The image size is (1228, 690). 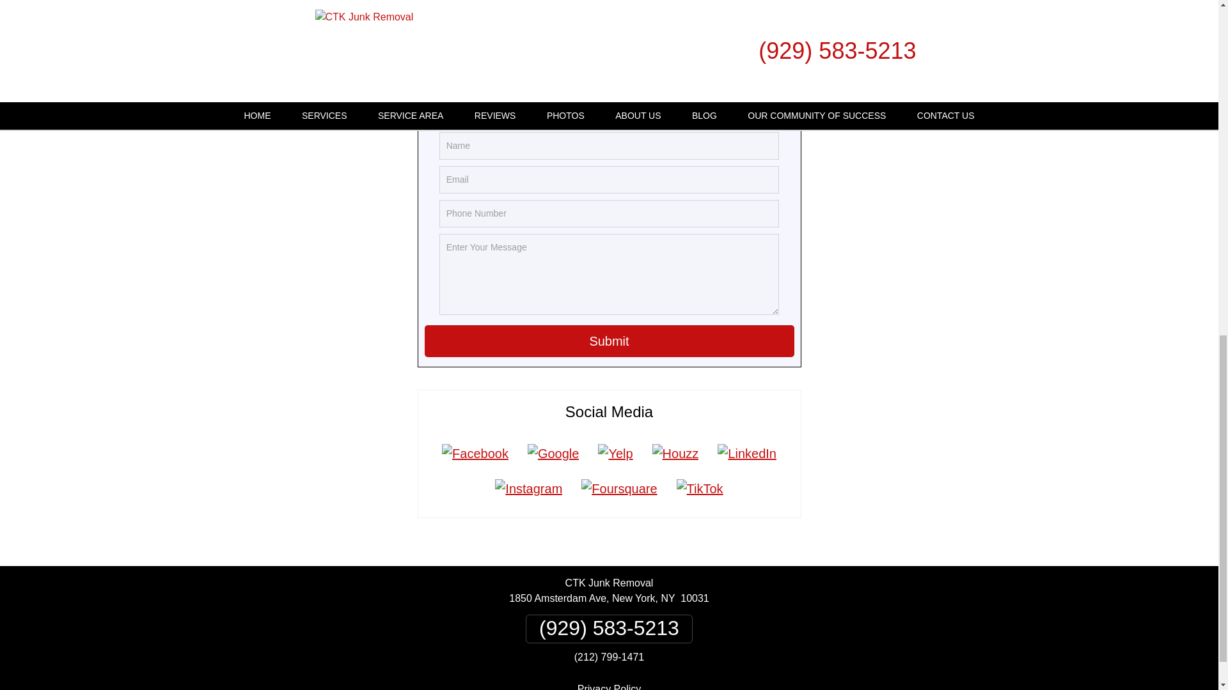 I want to click on LinkedIn, so click(x=747, y=454).